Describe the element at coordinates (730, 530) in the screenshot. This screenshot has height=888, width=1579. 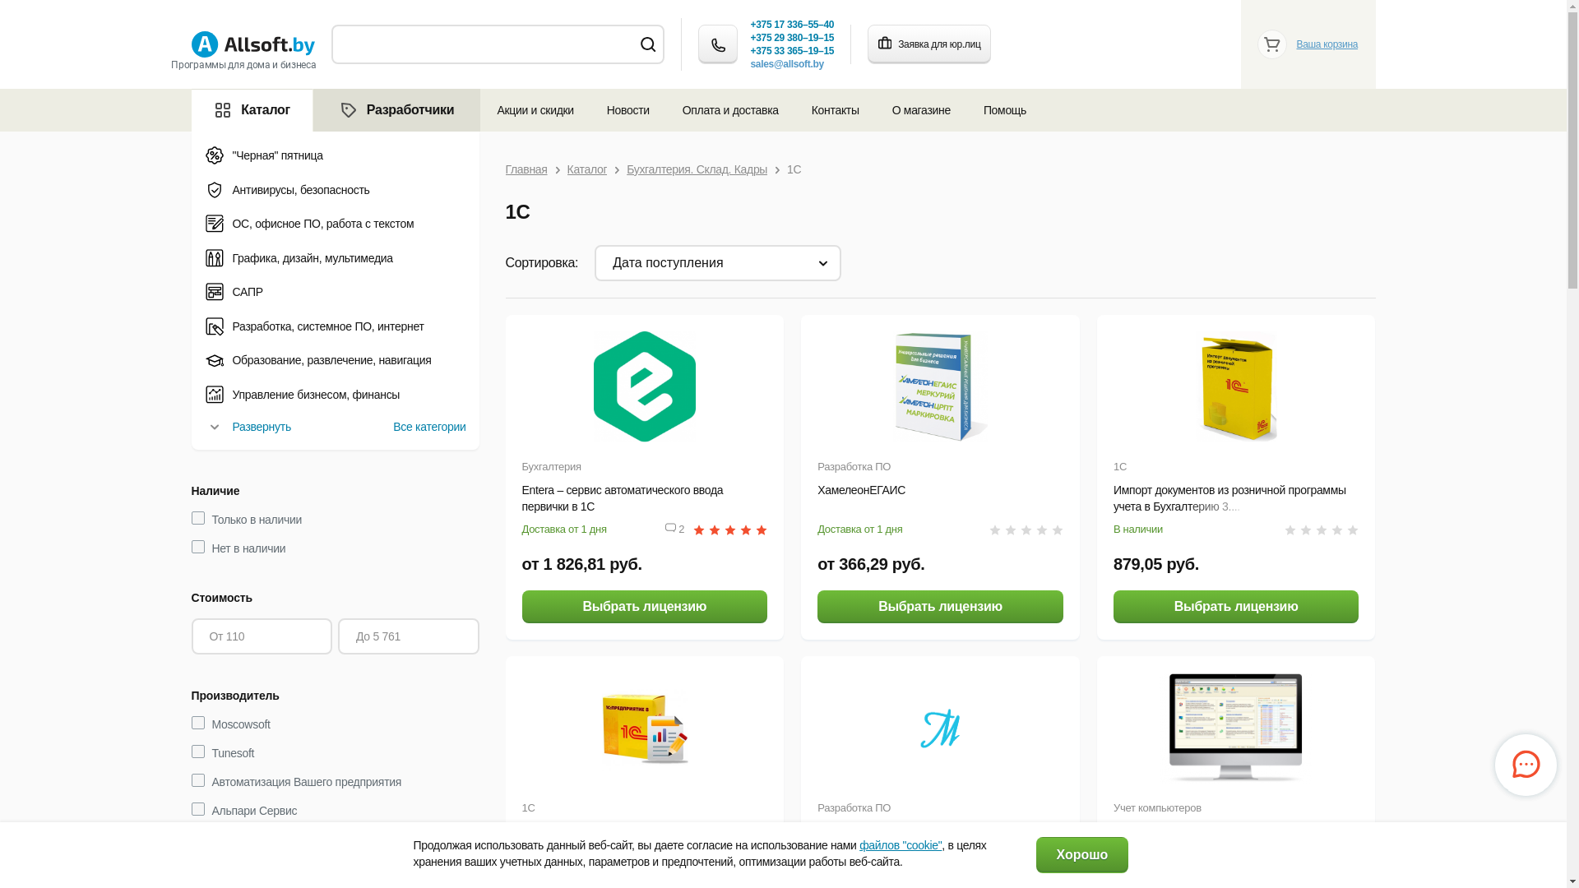
I see `5` at that location.